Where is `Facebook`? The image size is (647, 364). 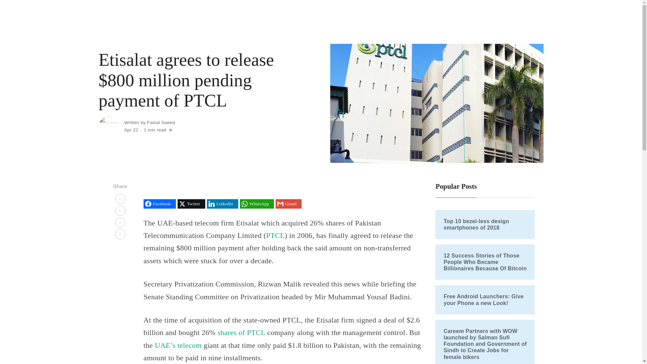 Facebook is located at coordinates (160, 204).